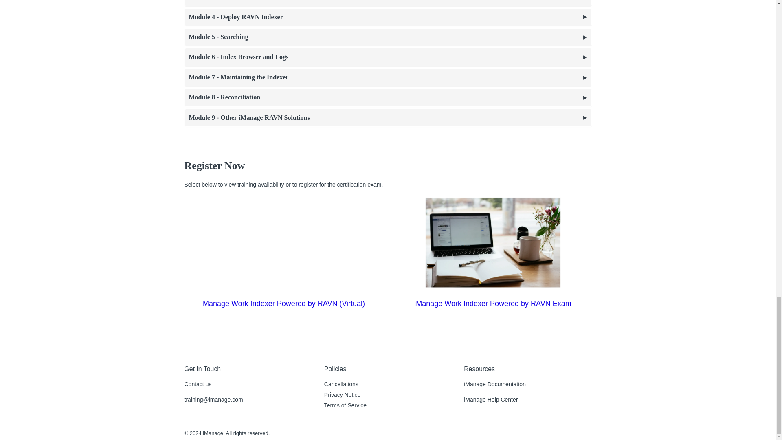  Describe the element at coordinates (490, 400) in the screenshot. I see `iManage Help Center` at that location.